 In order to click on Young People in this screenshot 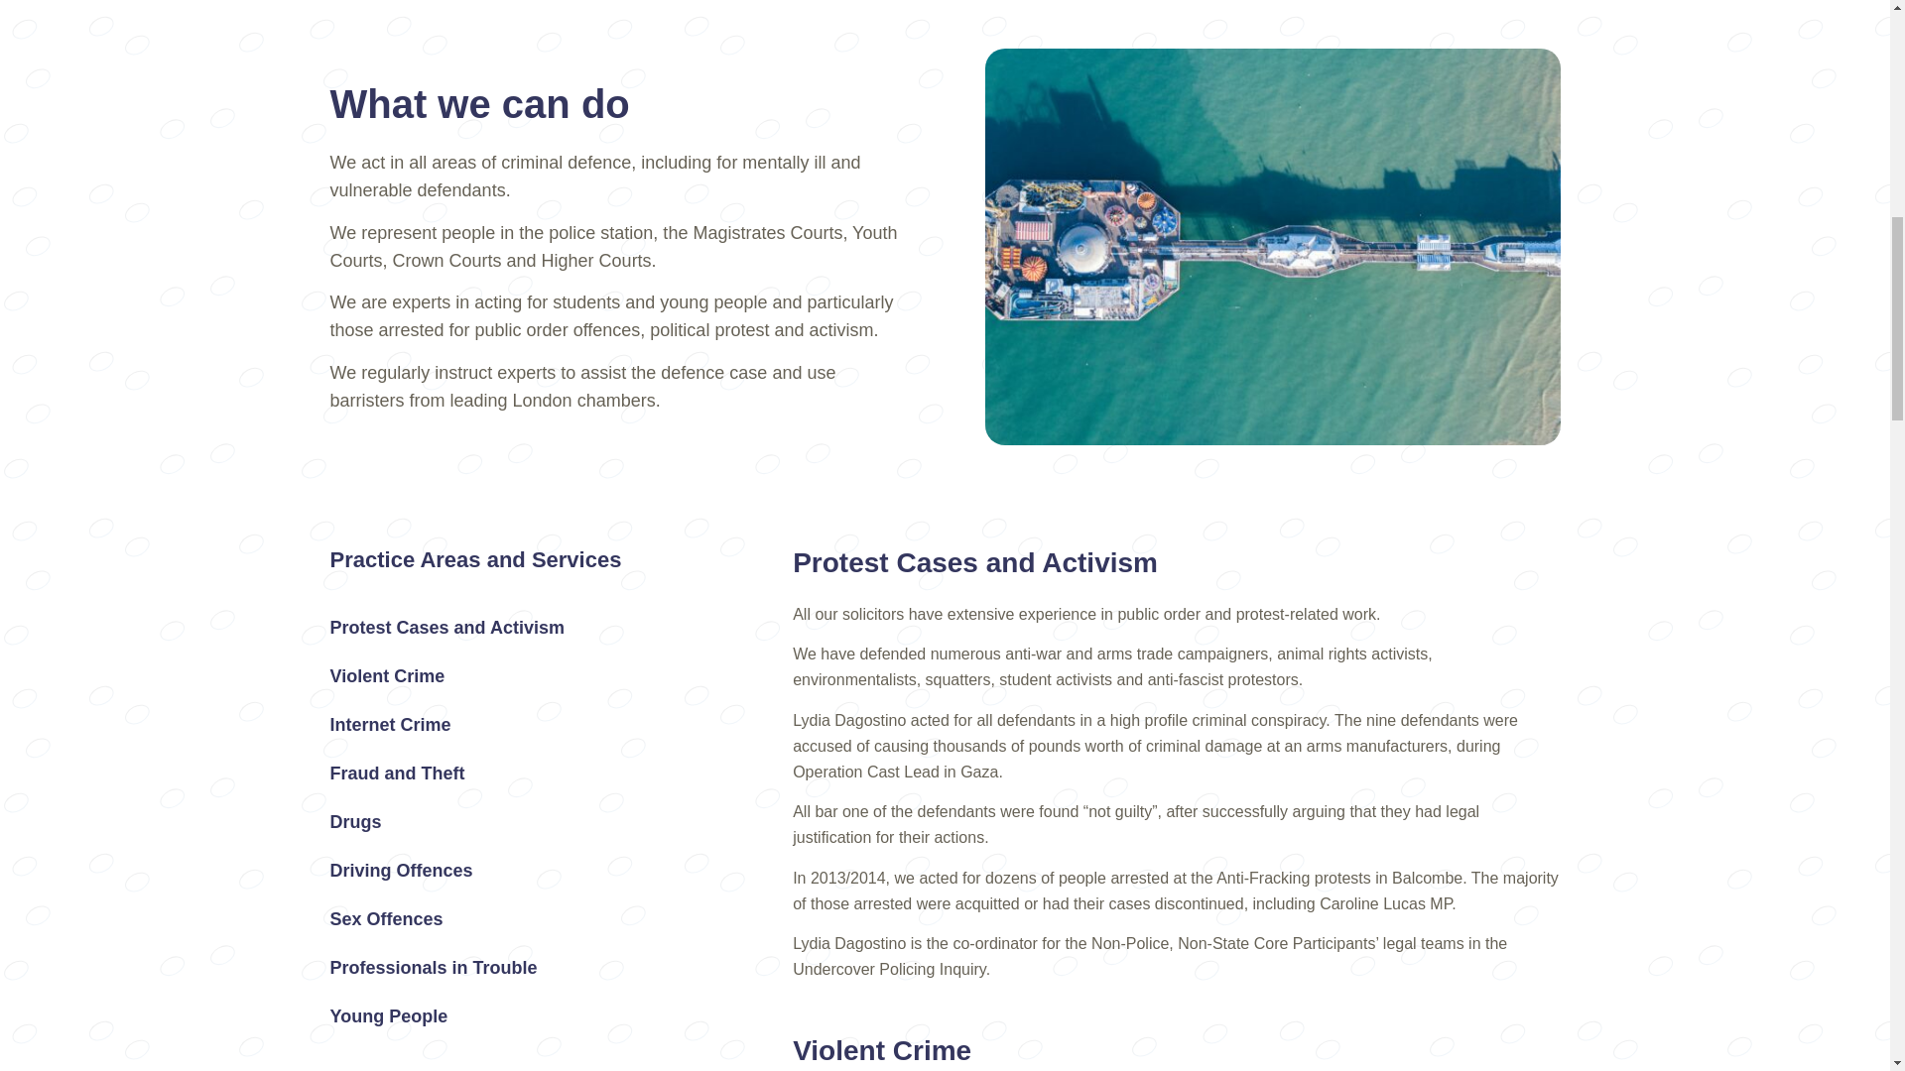, I will do `click(521, 1015)`.